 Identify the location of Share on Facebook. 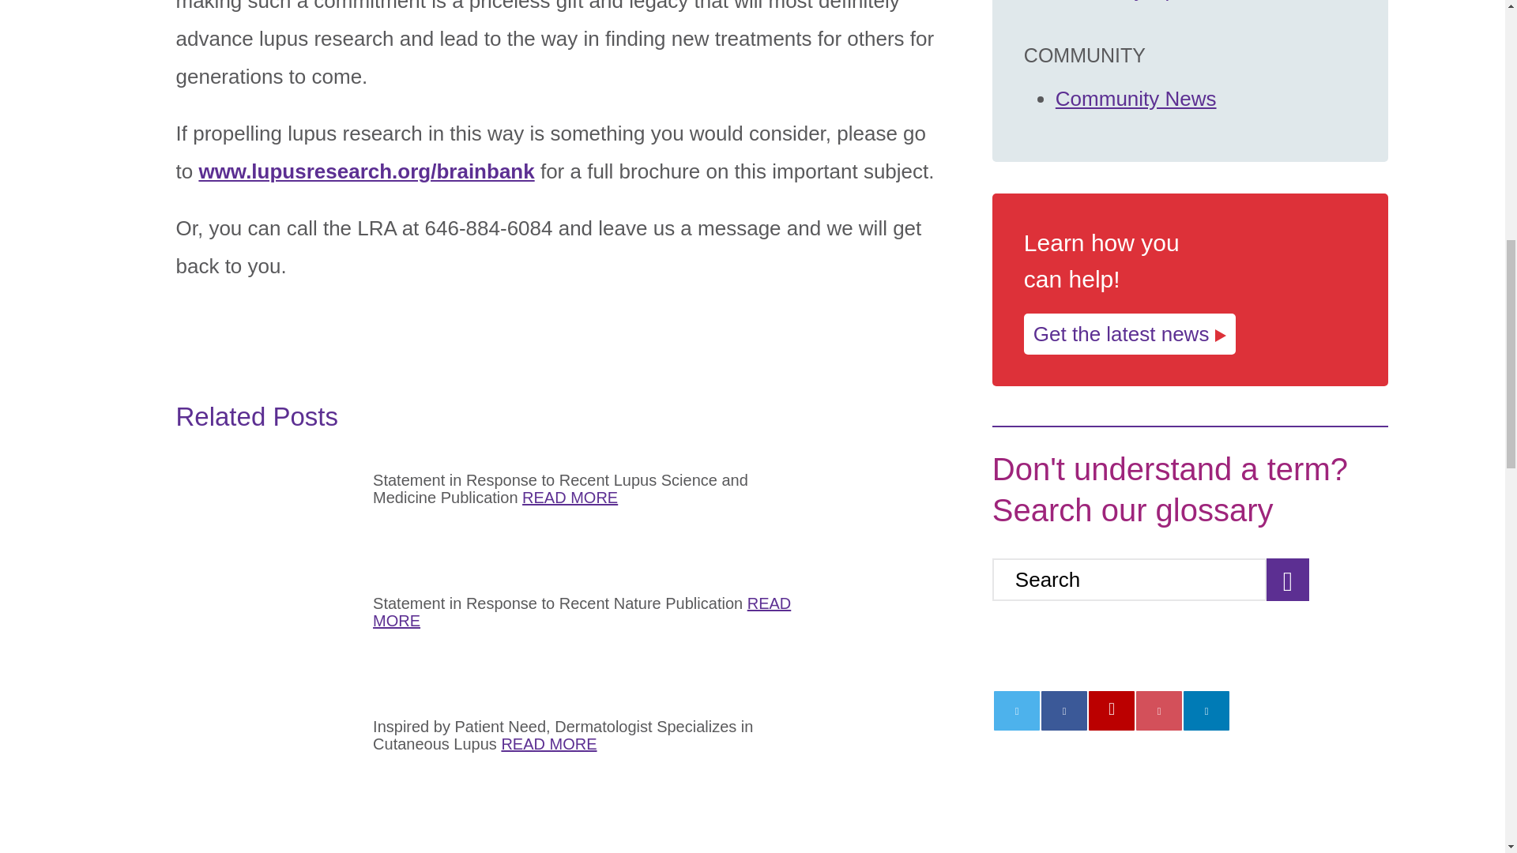
(1063, 710).